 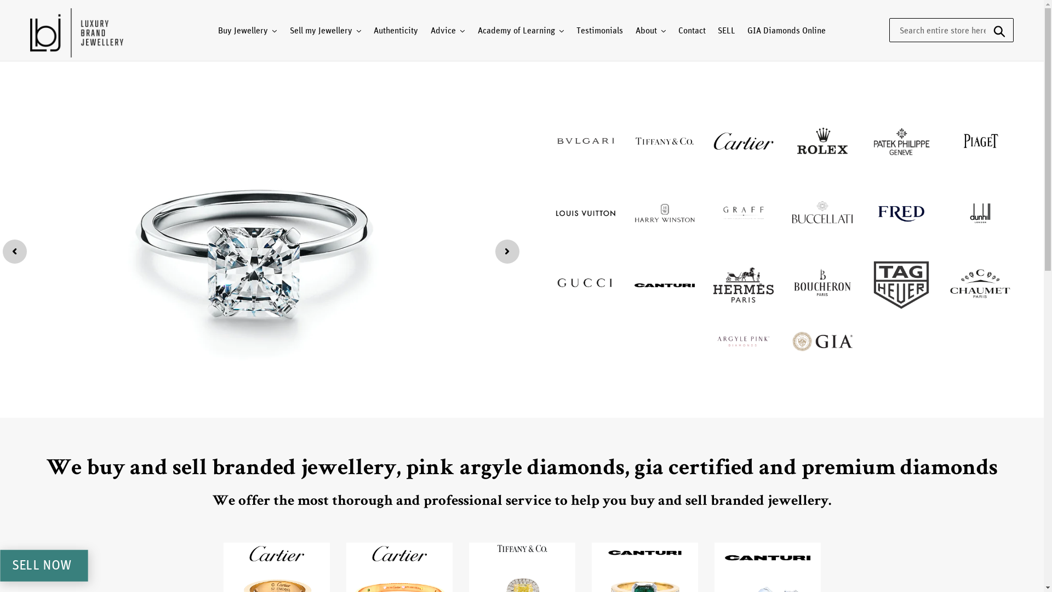 I want to click on GIA Diamonds Online, so click(x=787, y=30).